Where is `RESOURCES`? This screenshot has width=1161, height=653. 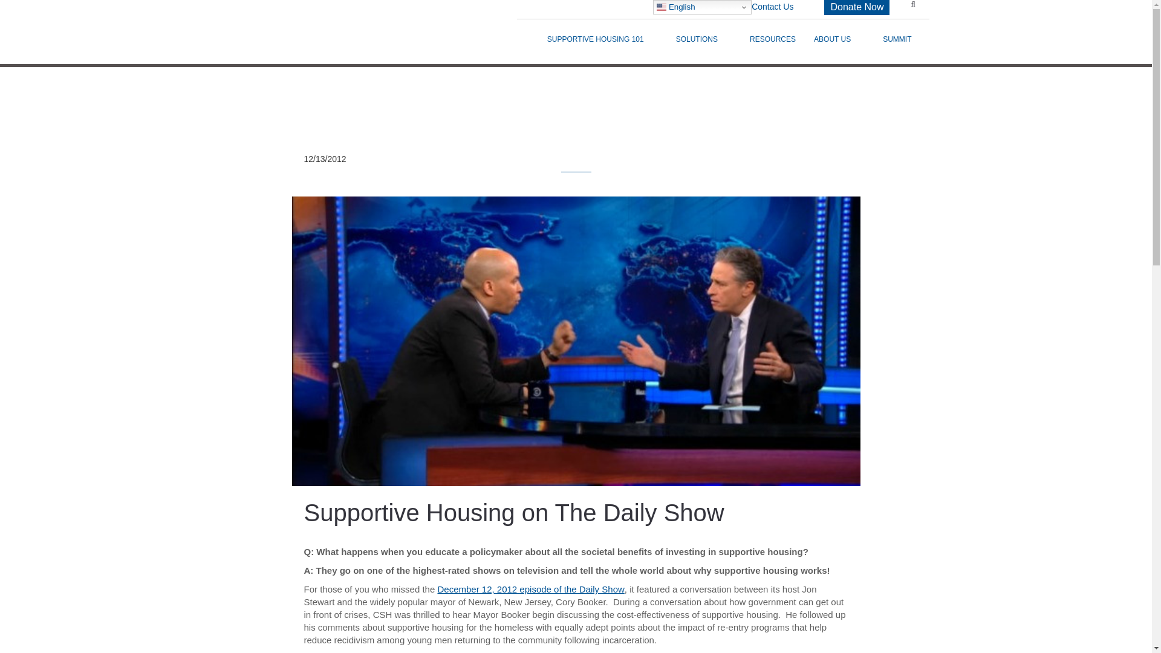
RESOURCES is located at coordinates (772, 39).